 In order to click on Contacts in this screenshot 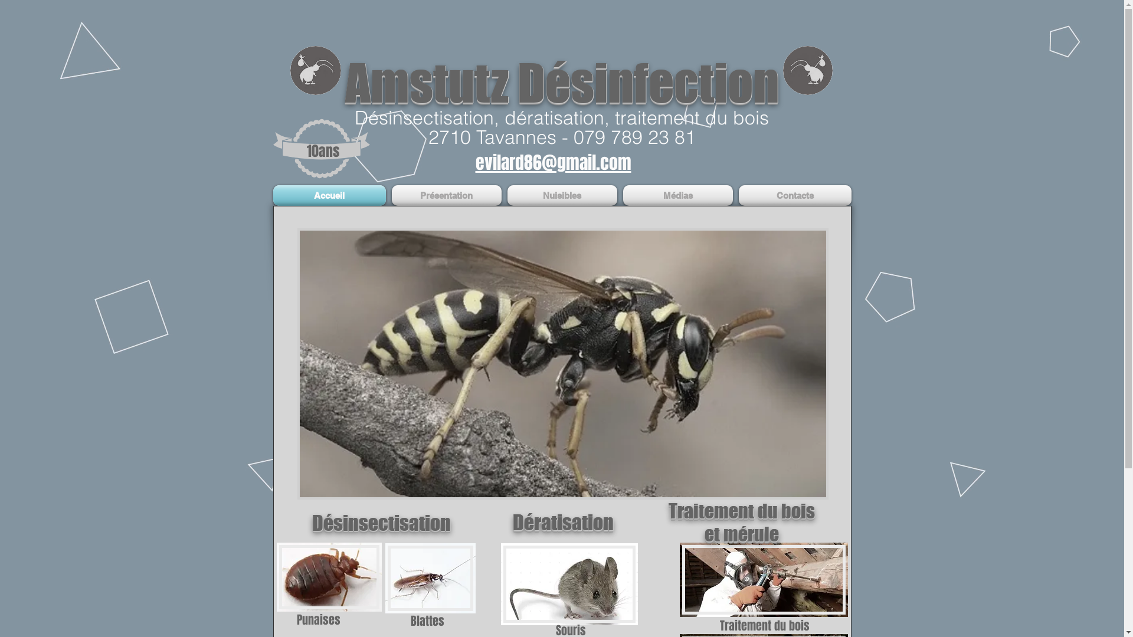, I will do `click(793, 196)`.